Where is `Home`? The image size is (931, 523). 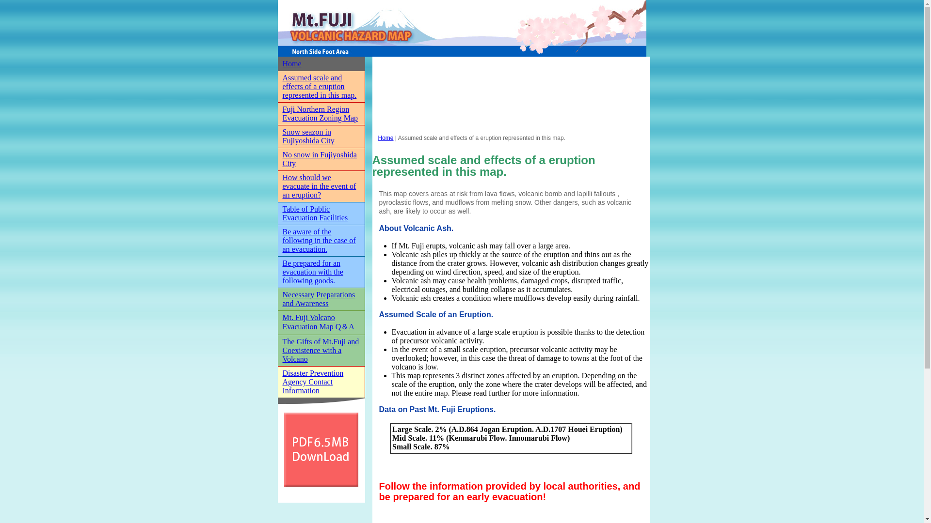
Home is located at coordinates (291, 64).